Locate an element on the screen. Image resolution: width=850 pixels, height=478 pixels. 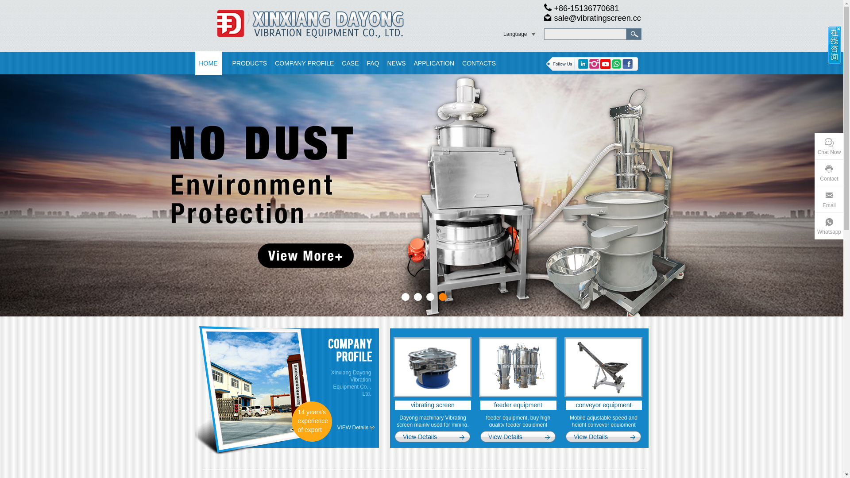
PRODUCTS is located at coordinates (250, 63).